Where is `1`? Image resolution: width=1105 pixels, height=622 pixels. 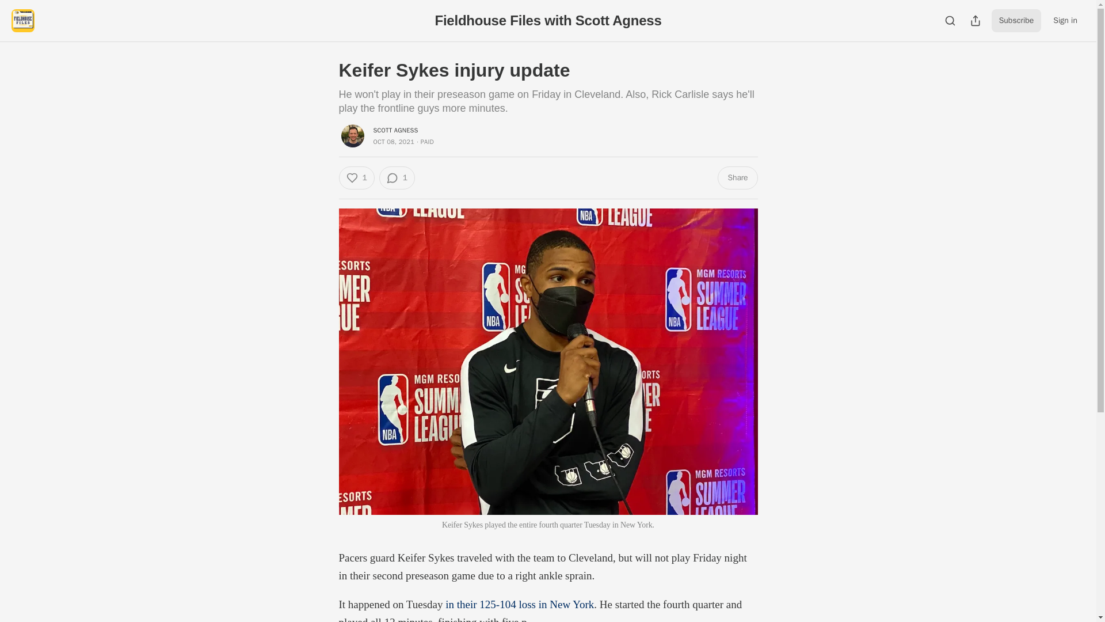
1 is located at coordinates (356, 178).